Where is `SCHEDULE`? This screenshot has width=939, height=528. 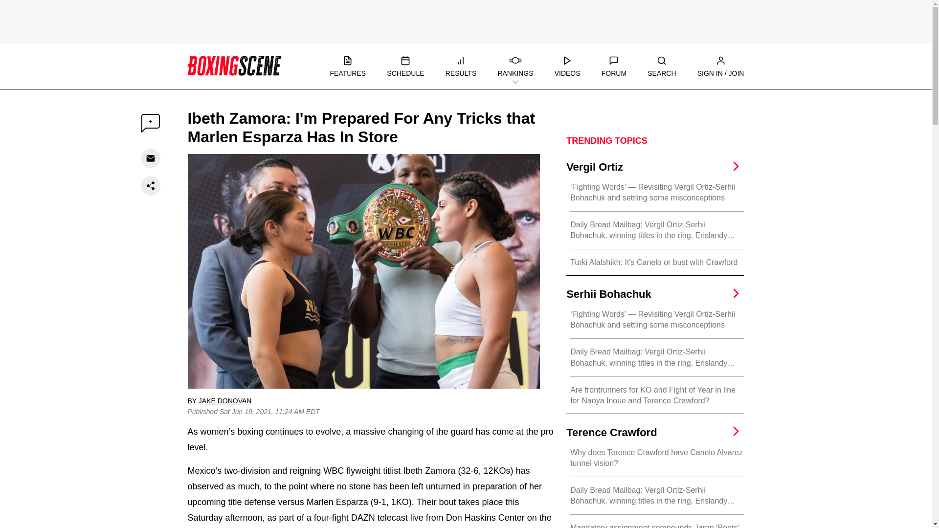
SCHEDULE is located at coordinates (405, 66).